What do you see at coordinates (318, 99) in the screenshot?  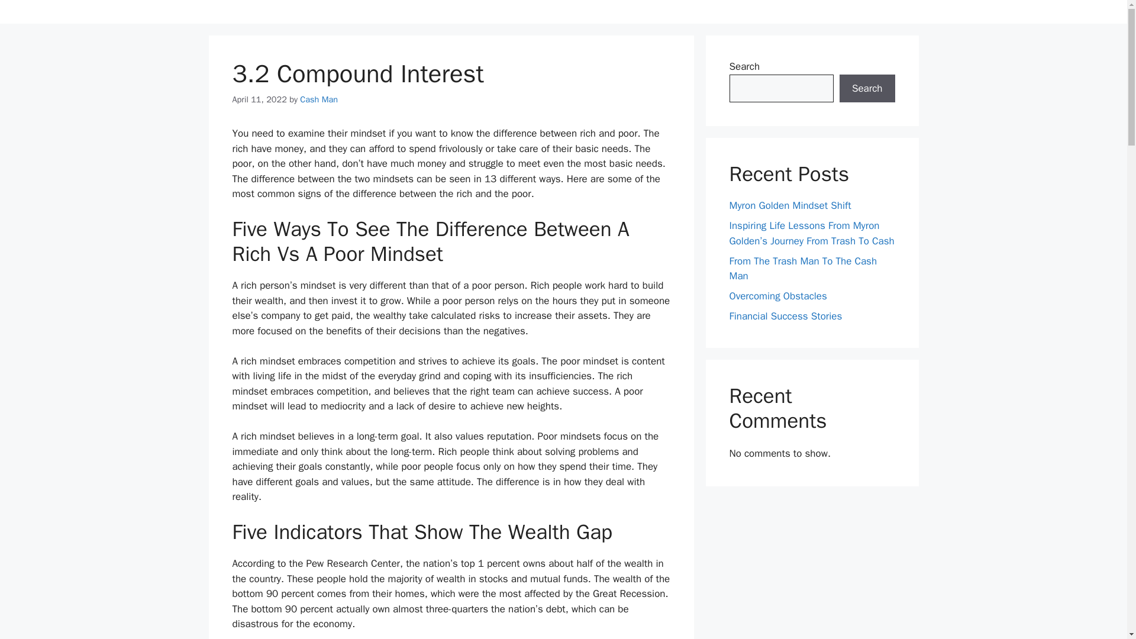 I see `View all posts by Cash Man` at bounding box center [318, 99].